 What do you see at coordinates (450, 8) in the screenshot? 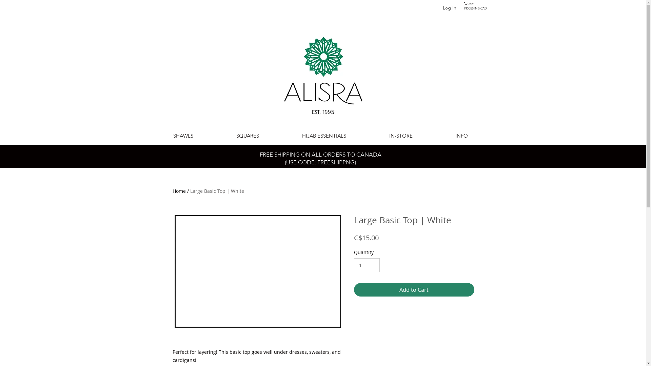
I see `Log In` at bounding box center [450, 8].